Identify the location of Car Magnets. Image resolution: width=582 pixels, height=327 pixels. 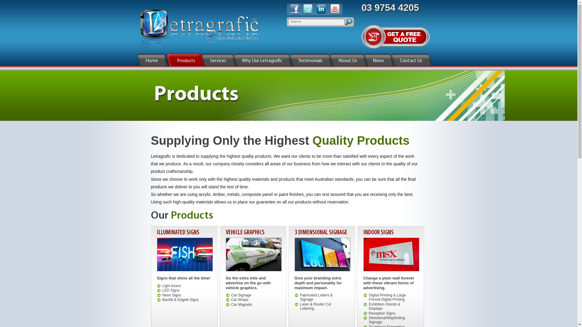
(241, 305).